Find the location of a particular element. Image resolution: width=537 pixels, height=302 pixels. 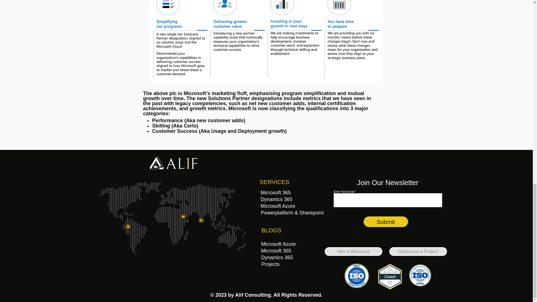

Dynamics 365 is located at coordinates (276, 199).